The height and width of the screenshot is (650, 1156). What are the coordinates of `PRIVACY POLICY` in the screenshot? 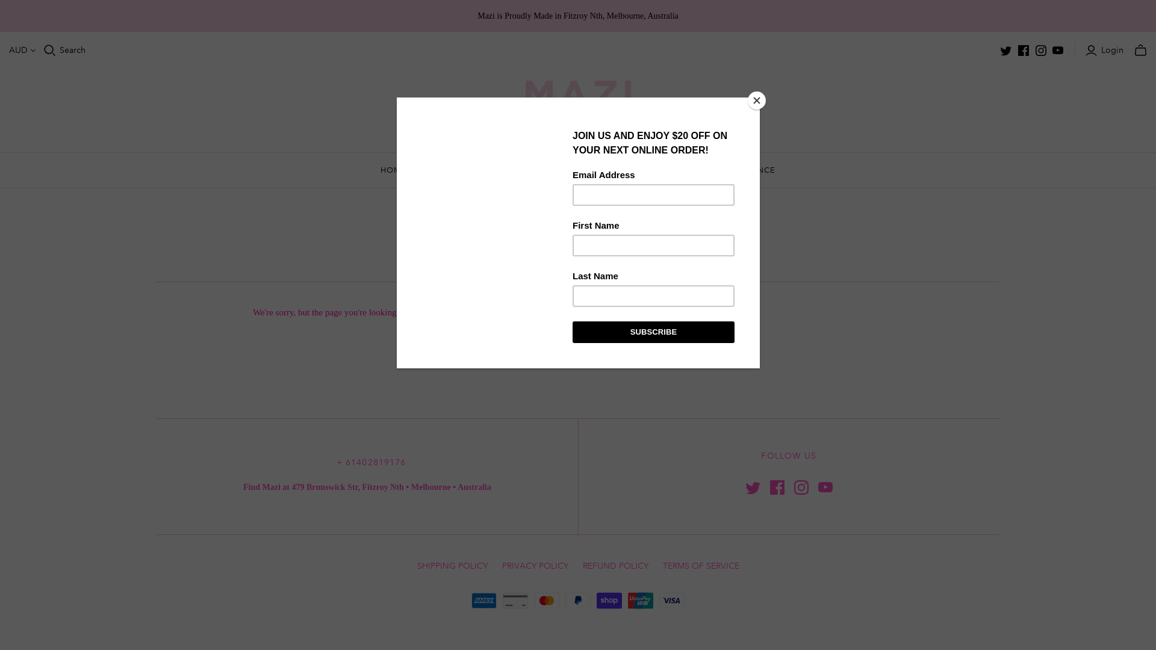 It's located at (535, 566).